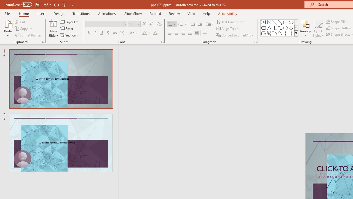 Image resolution: width=353 pixels, height=199 pixels. I want to click on Font..., so click(162, 42).